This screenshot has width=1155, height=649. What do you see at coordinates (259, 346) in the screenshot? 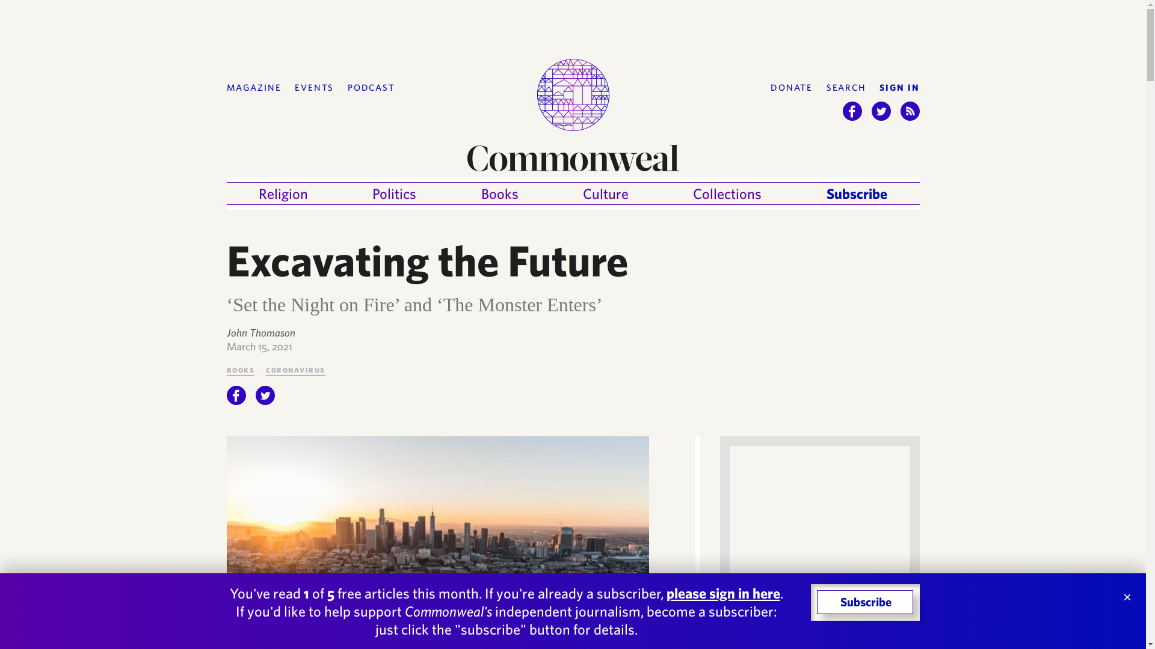
I see `Monday, March 15, 2021 - 09:26` at bounding box center [259, 346].